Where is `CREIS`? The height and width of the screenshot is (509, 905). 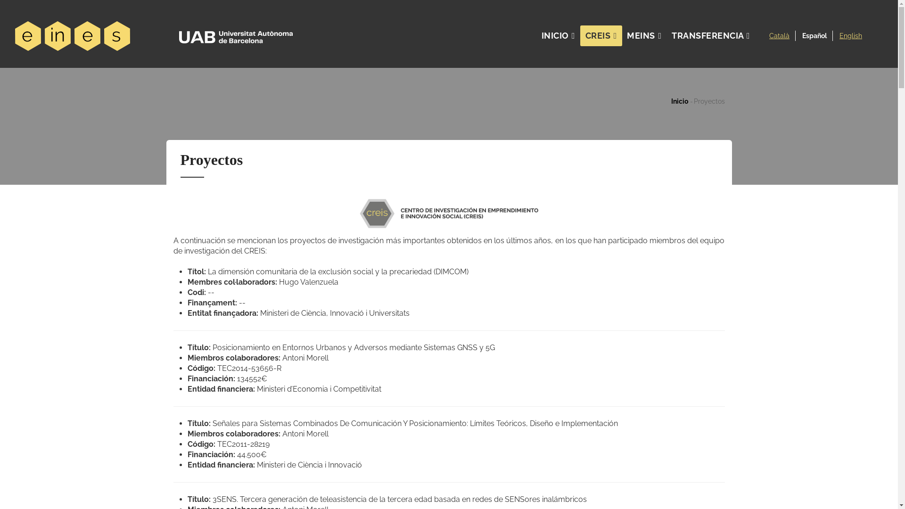
CREIS is located at coordinates (601, 36).